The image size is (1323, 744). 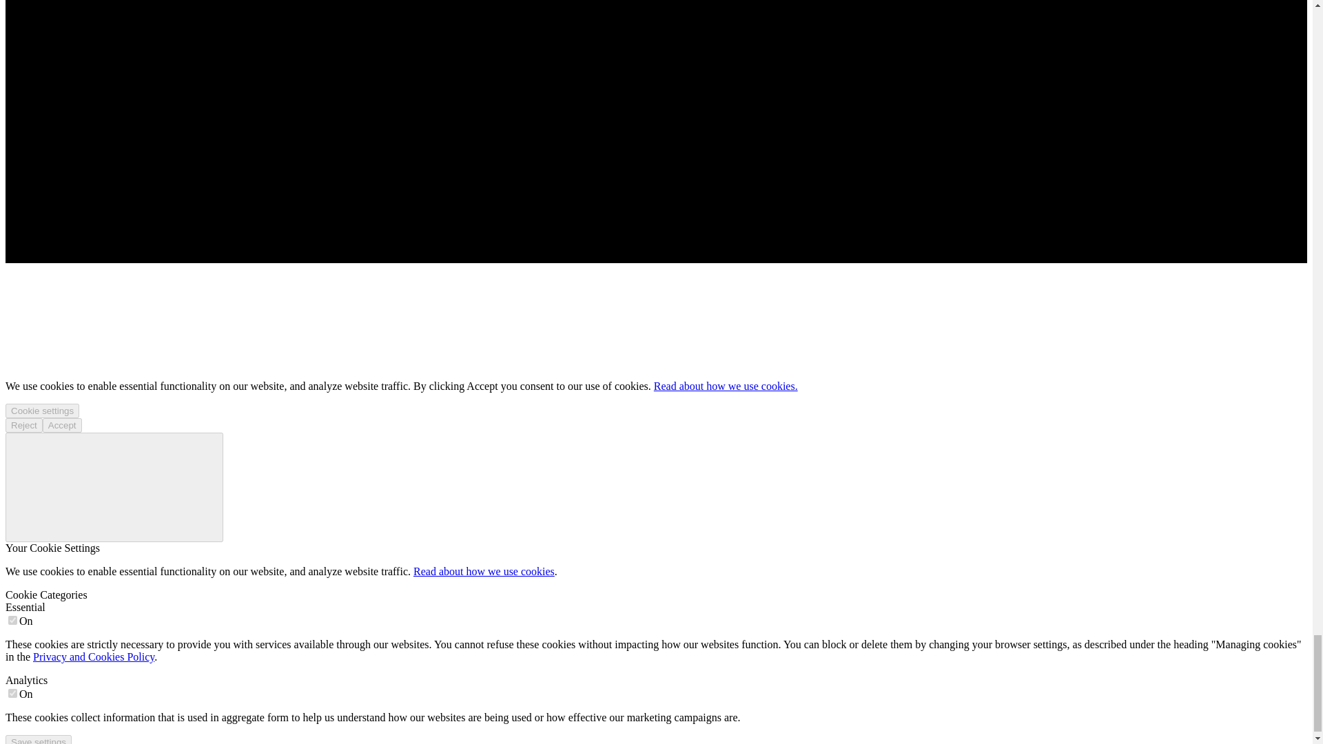 I want to click on on, so click(x=12, y=693).